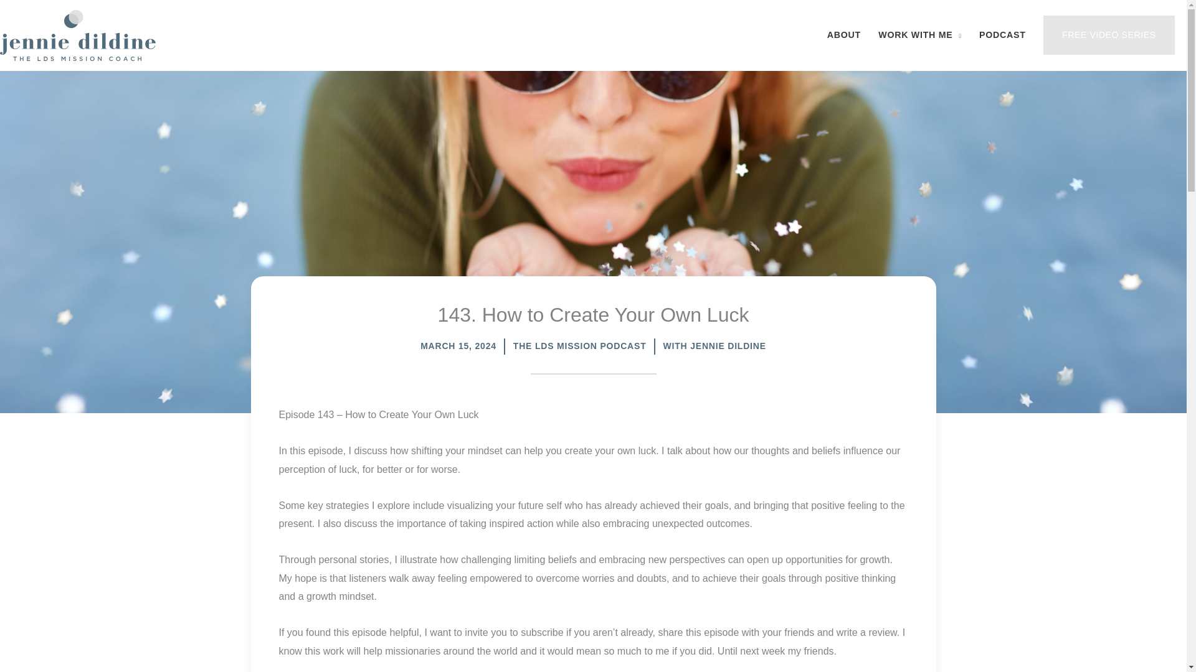  Describe the element at coordinates (714, 347) in the screenshot. I see `WITH JENNIE DILDINE` at that location.